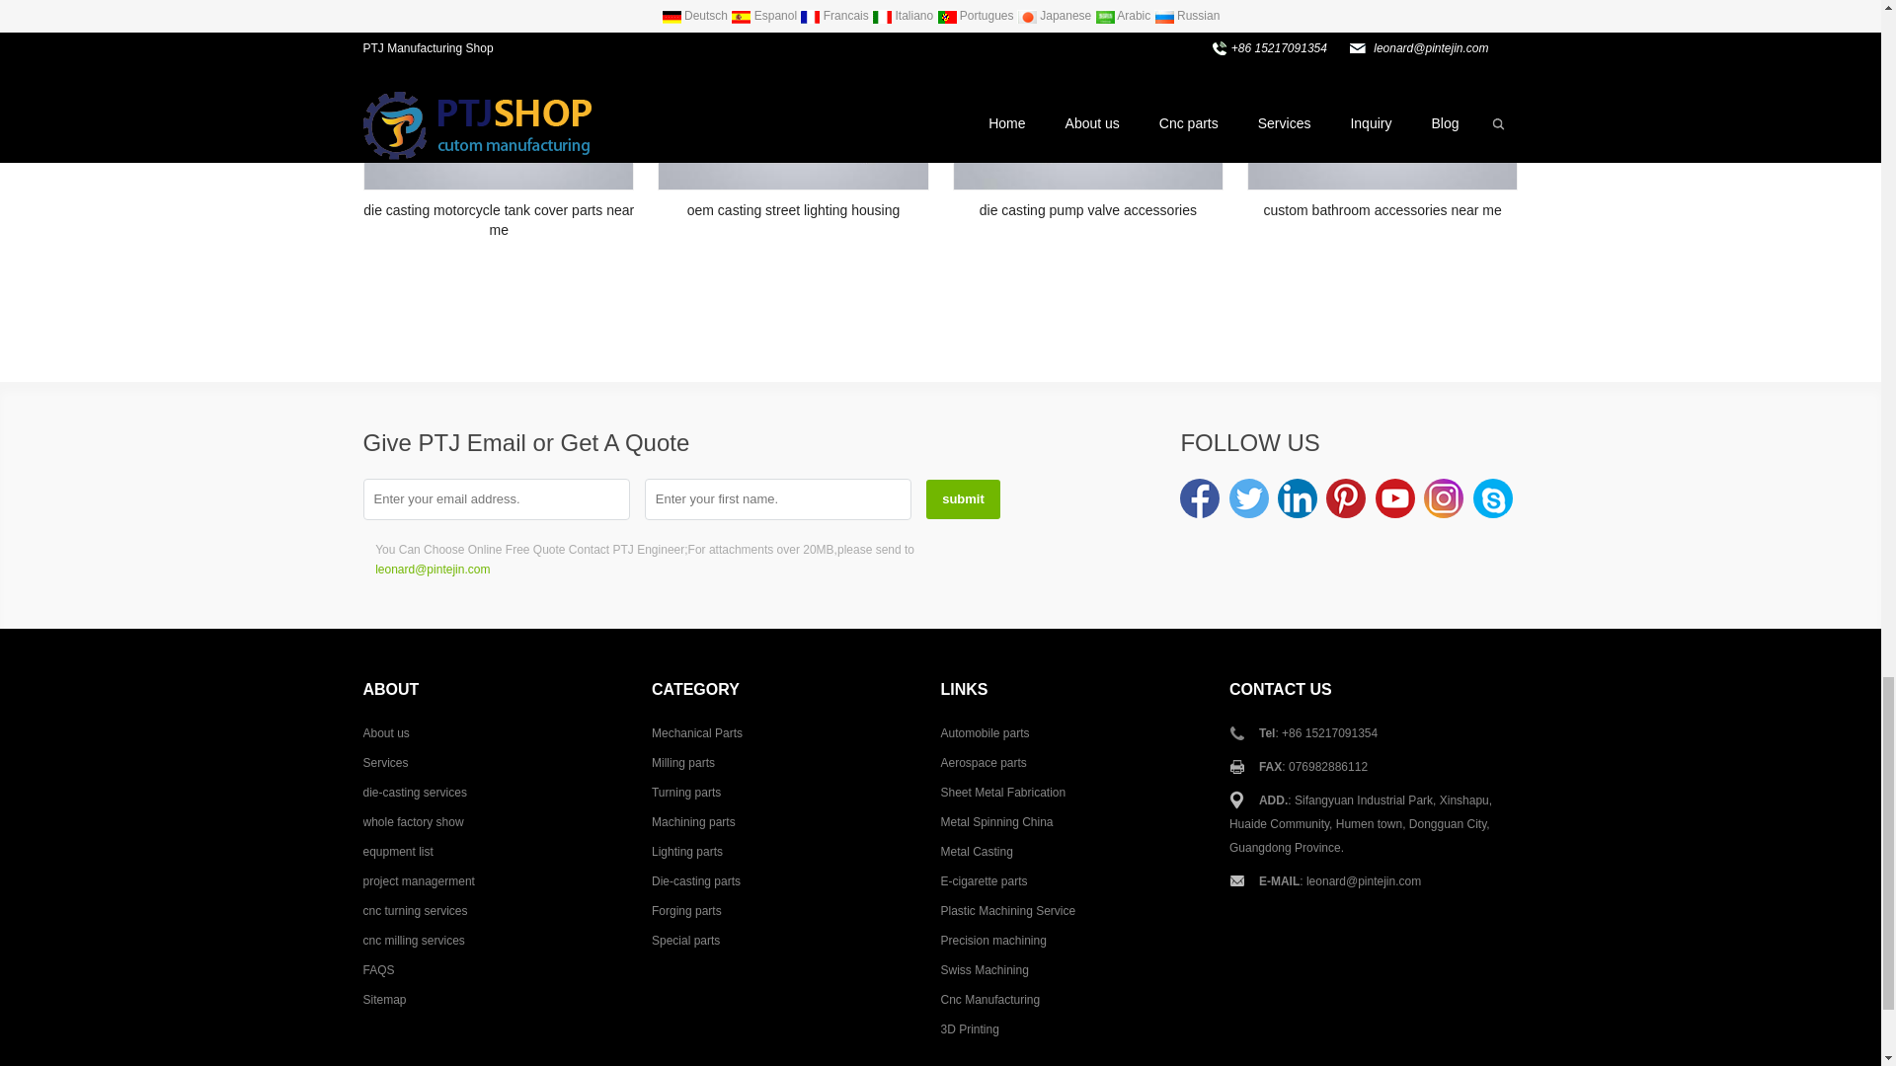  I want to click on die casting motorcycle tank cover parts near me, so click(500, 95).